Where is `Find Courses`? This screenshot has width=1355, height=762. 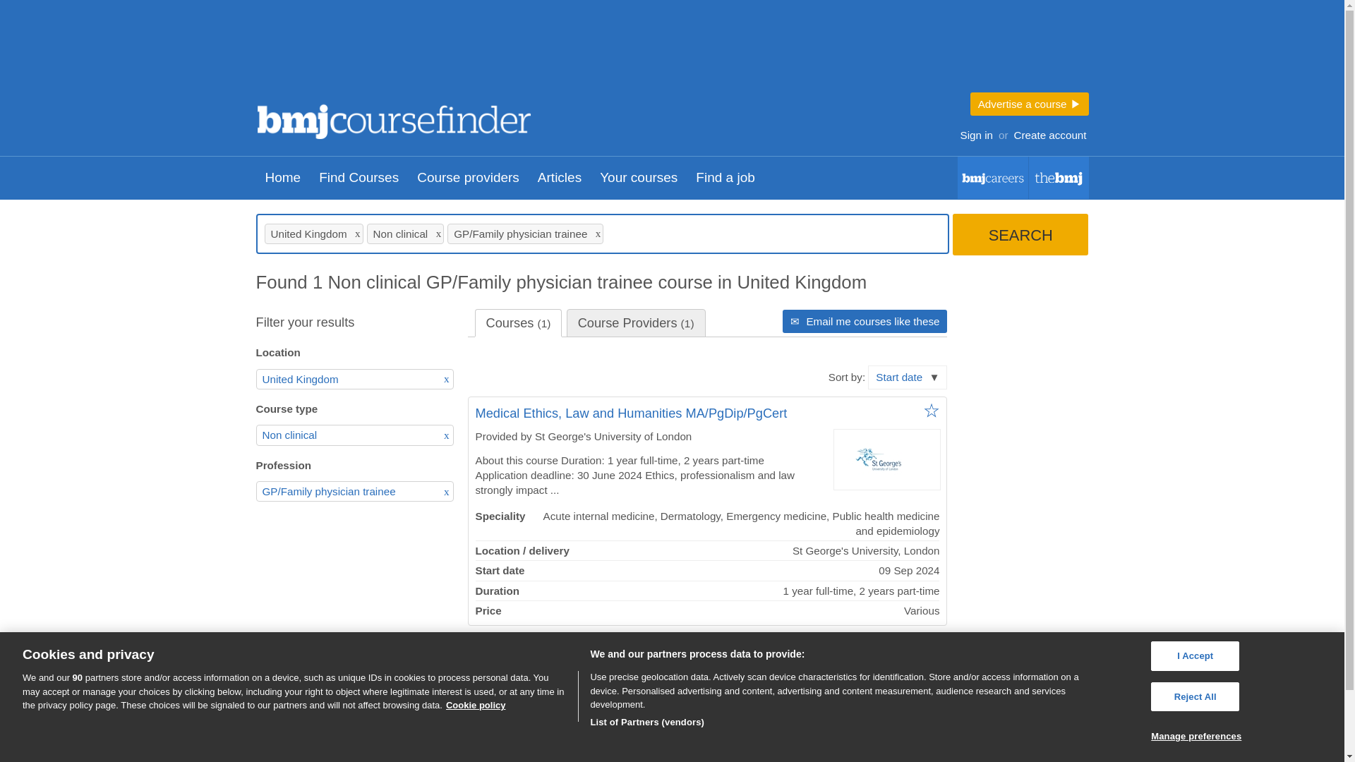
Find Courses is located at coordinates (359, 178).